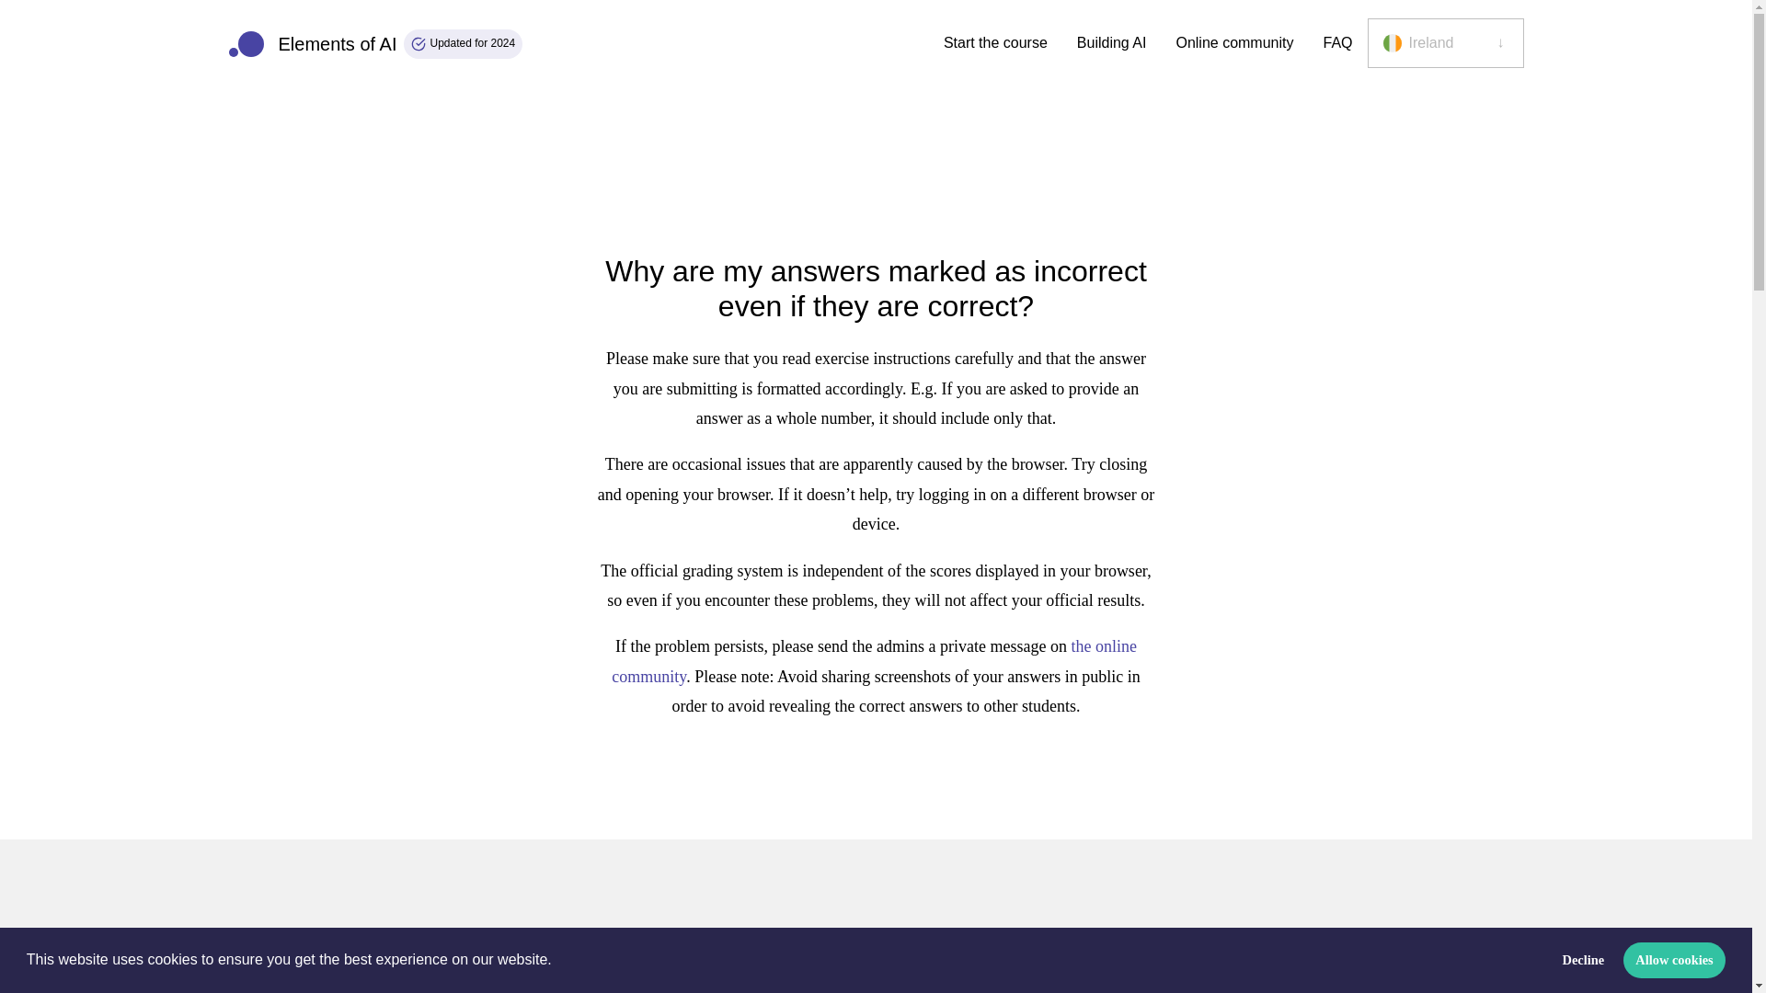  What do you see at coordinates (1674, 959) in the screenshot?
I see `Allow cookies` at bounding box center [1674, 959].